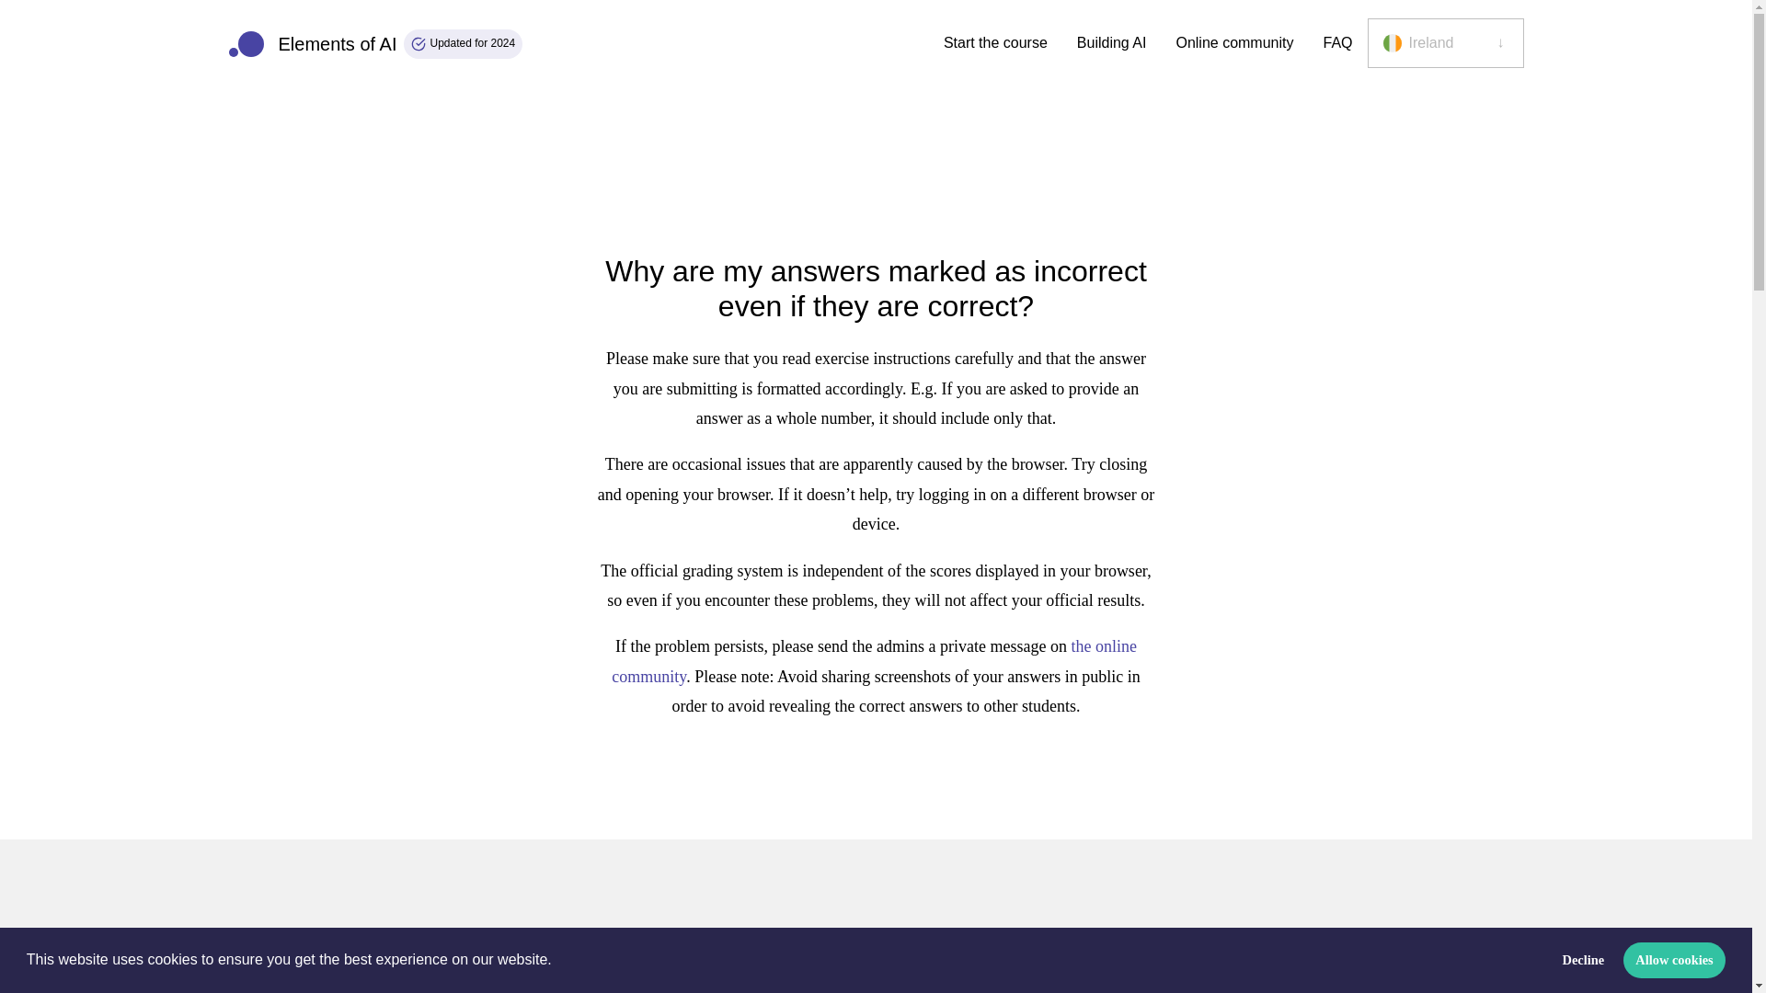  What do you see at coordinates (1674, 959) in the screenshot?
I see `Allow cookies` at bounding box center [1674, 959].